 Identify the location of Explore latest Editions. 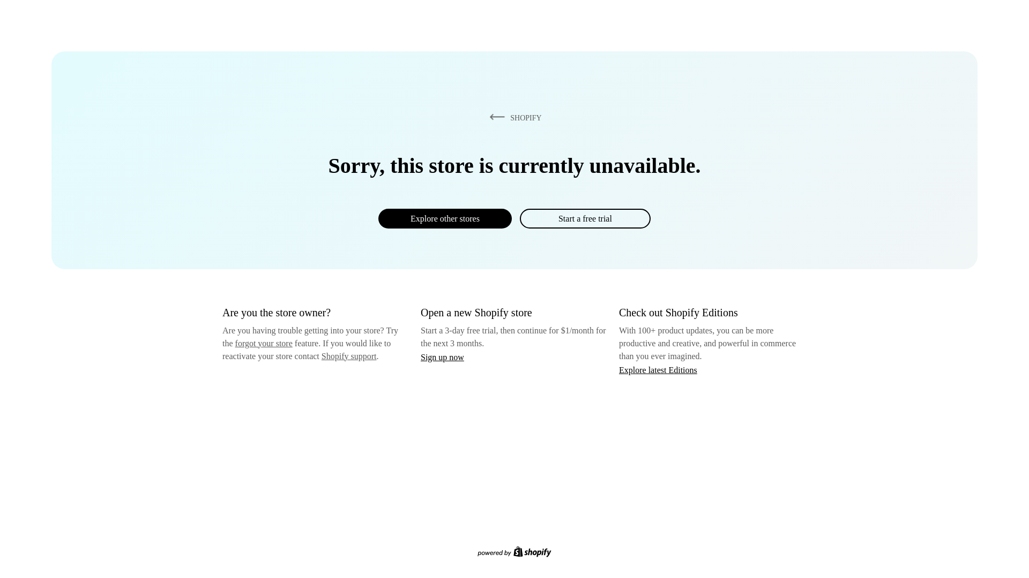
(658, 369).